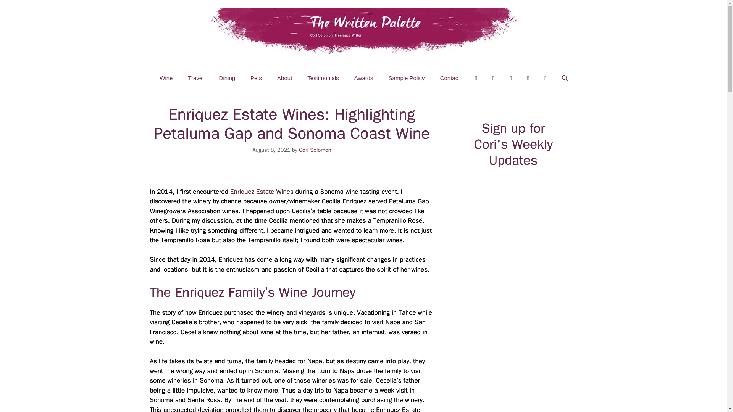 Image resolution: width=733 pixels, height=412 pixels. I want to click on Travel, so click(195, 78).